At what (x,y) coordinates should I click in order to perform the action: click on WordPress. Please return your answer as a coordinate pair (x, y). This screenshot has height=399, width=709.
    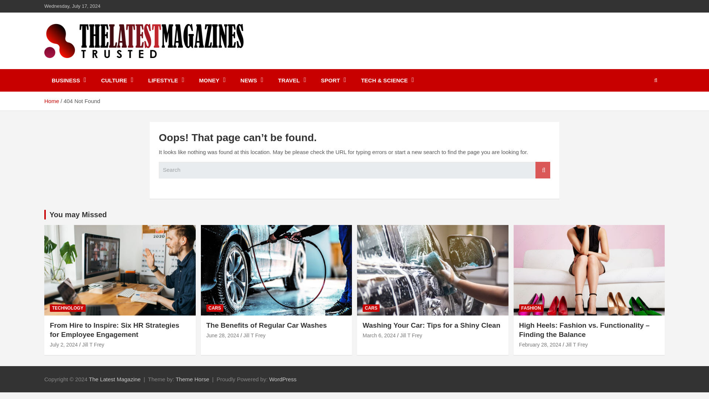
    Looking at the image, I should click on (283, 379).